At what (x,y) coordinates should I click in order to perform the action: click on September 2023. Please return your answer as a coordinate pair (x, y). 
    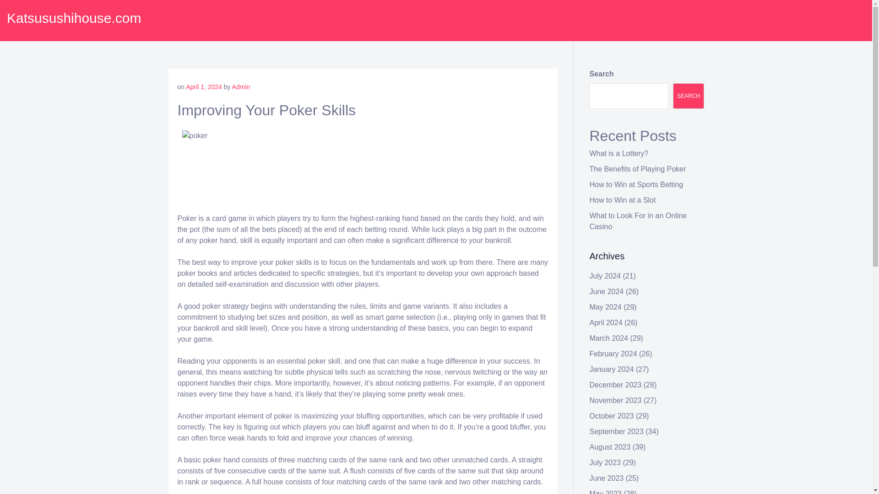
    Looking at the image, I should click on (616, 431).